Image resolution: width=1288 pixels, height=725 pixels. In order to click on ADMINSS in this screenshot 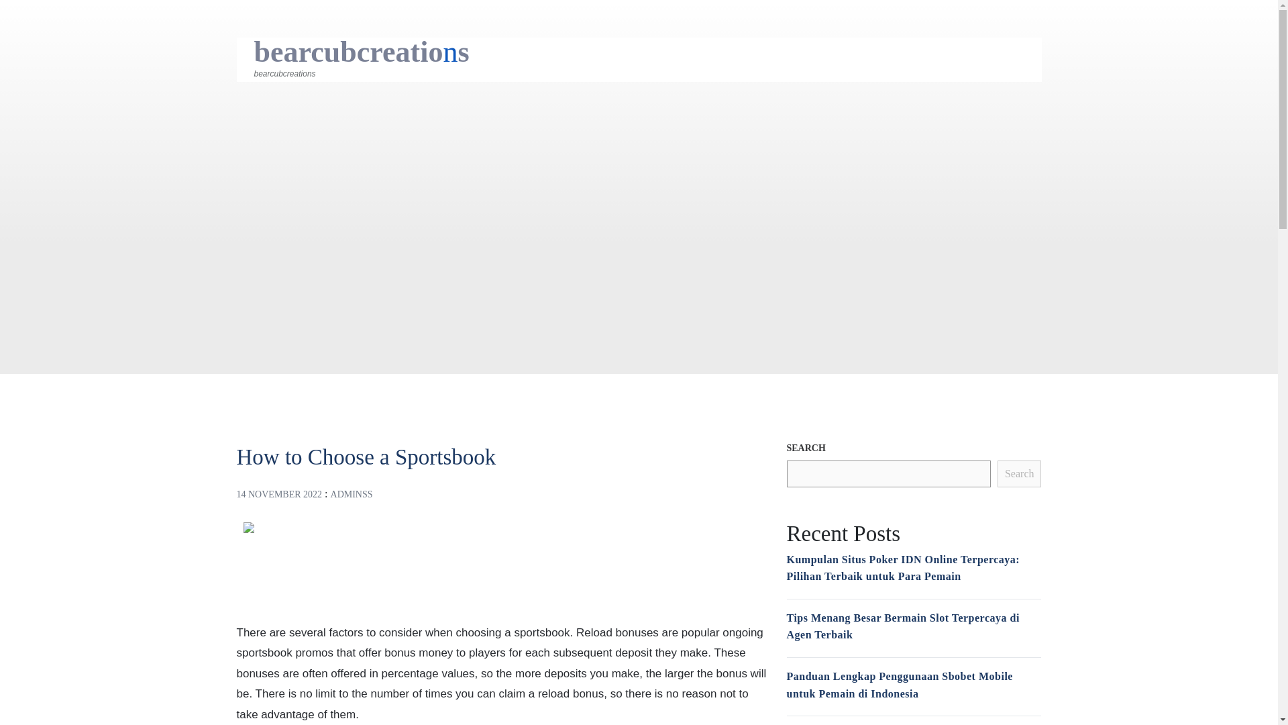, I will do `click(352, 494)`.